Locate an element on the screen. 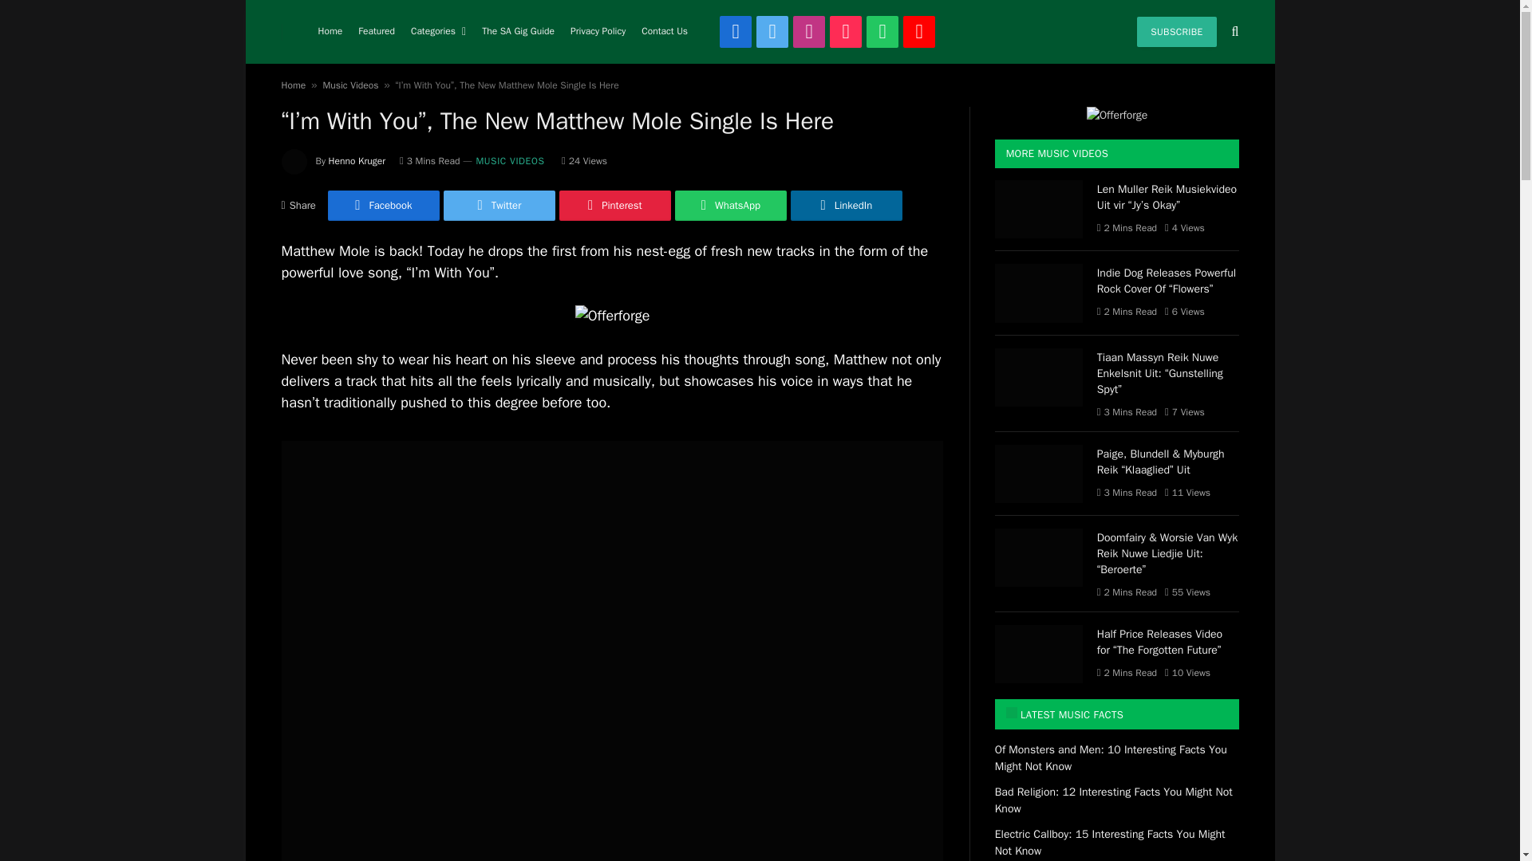 The height and width of the screenshot is (861, 1532). Share on Pinterest is located at coordinates (614, 205).